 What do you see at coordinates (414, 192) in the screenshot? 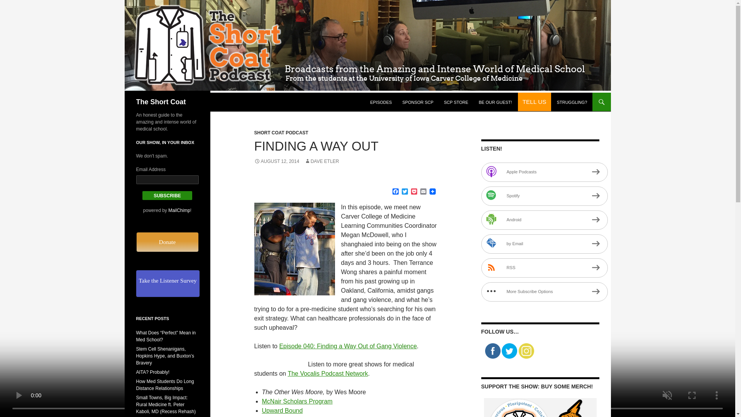
I see `Pocket` at bounding box center [414, 192].